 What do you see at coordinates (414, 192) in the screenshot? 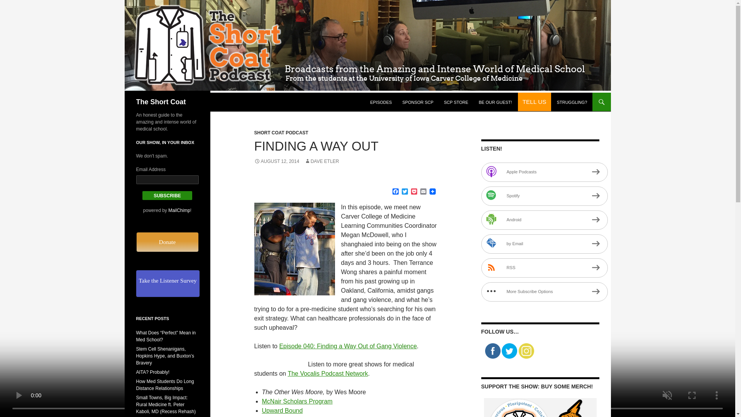
I see `Pocket` at bounding box center [414, 192].